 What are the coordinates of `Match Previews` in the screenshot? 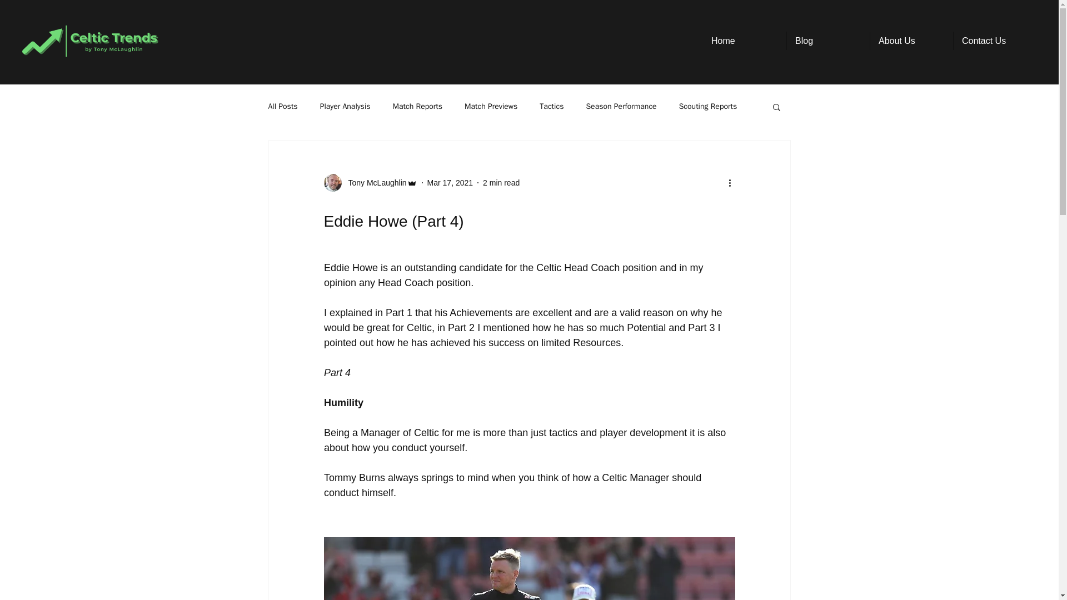 It's located at (491, 106).